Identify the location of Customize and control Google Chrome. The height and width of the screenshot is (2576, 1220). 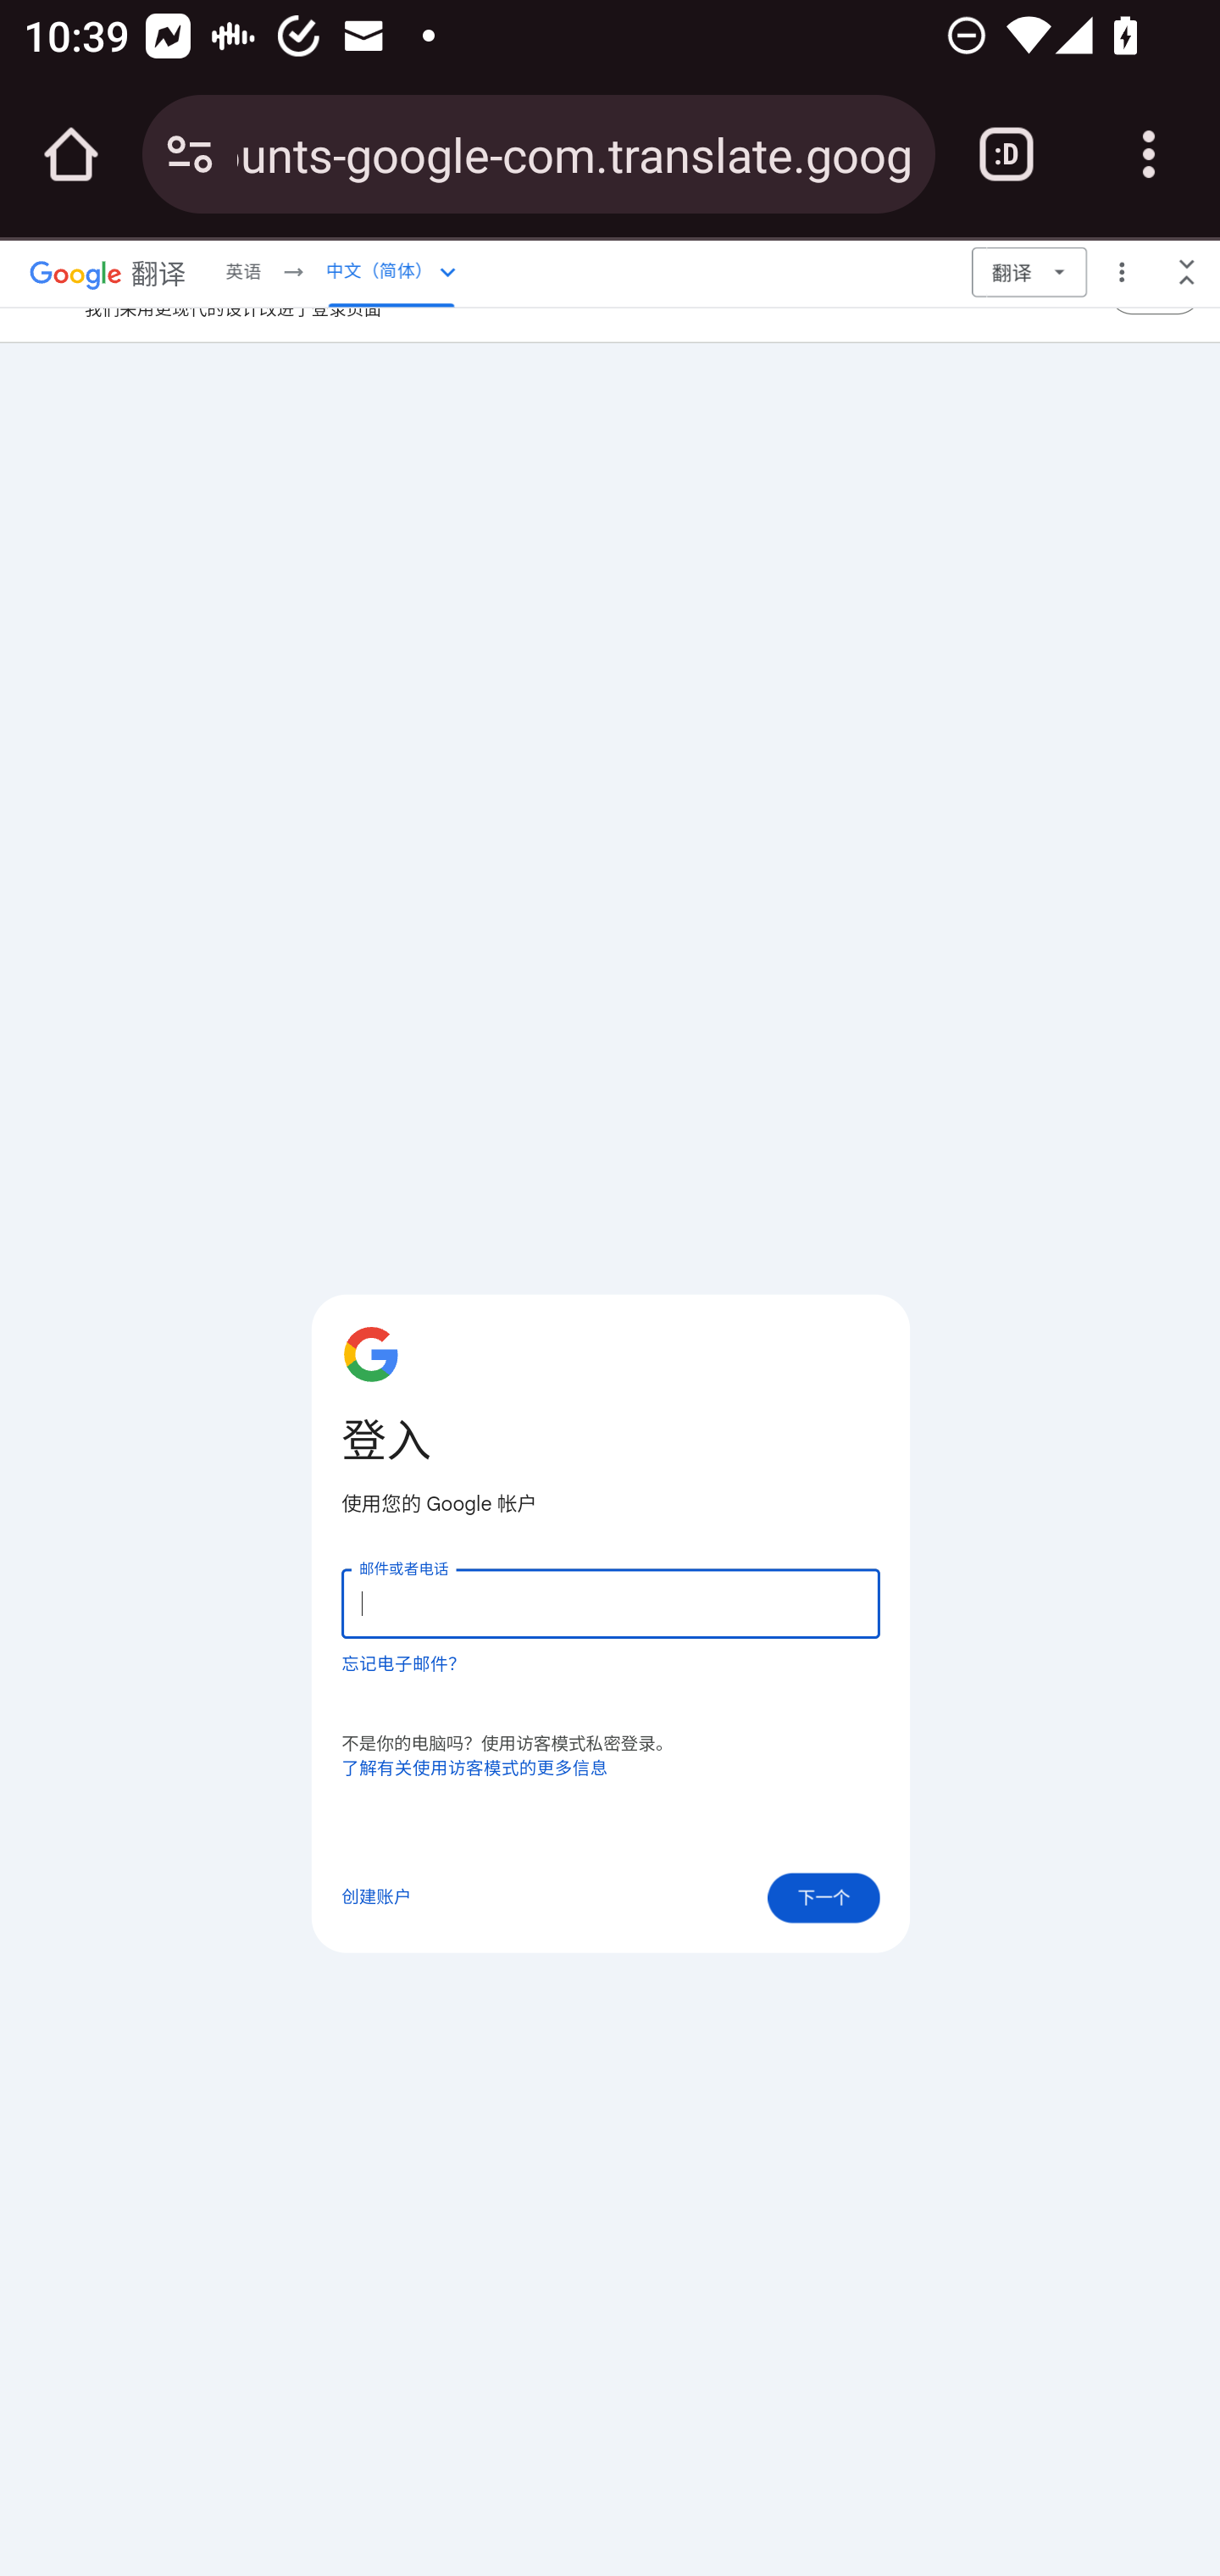
(1149, 154).